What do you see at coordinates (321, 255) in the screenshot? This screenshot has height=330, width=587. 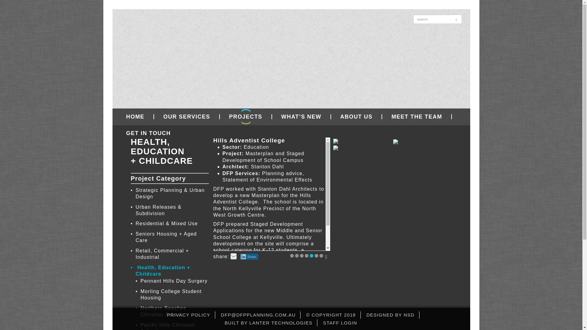 I see `.` at bounding box center [321, 255].